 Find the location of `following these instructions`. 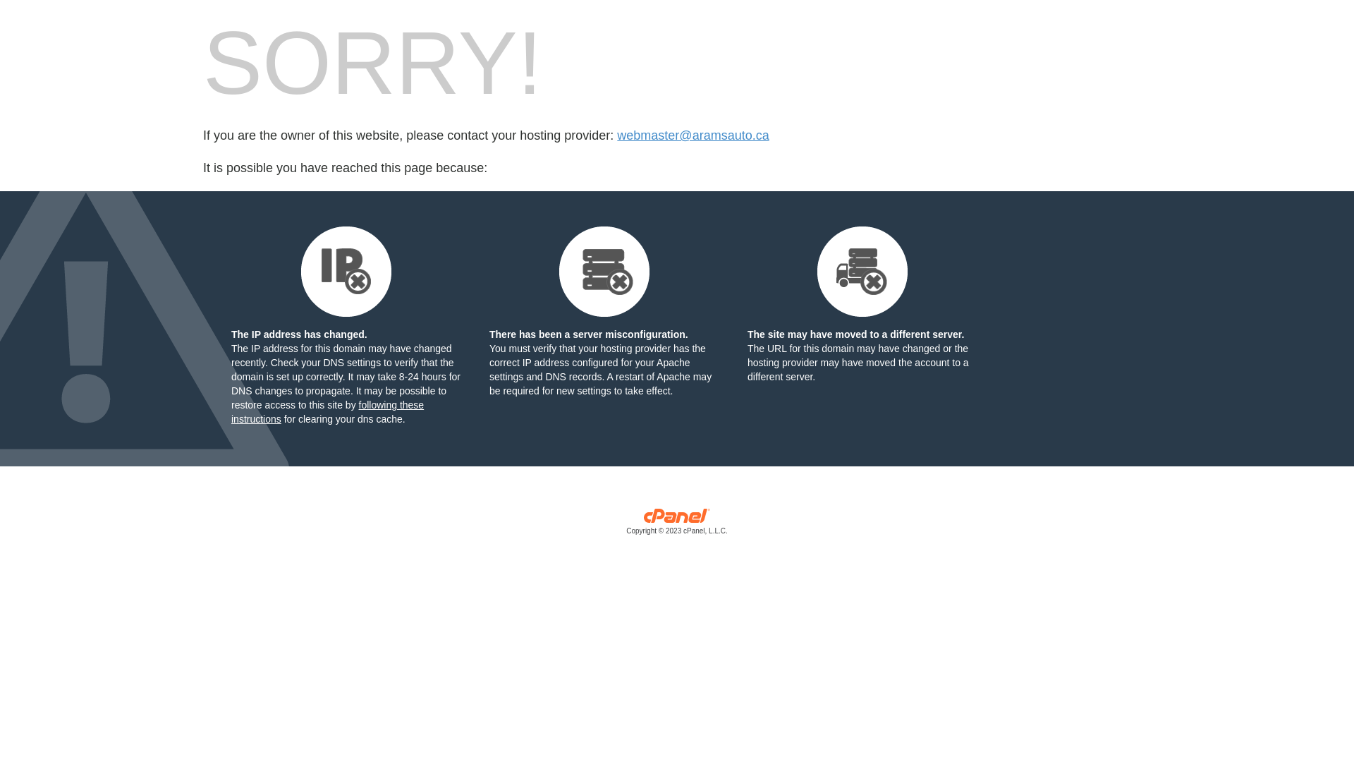

following these instructions is located at coordinates (327, 412).